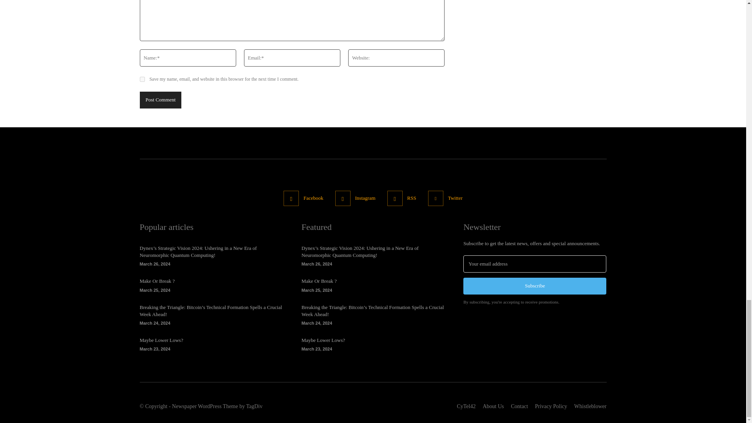  Describe the element at coordinates (160, 100) in the screenshot. I see `Post Comment` at that location.